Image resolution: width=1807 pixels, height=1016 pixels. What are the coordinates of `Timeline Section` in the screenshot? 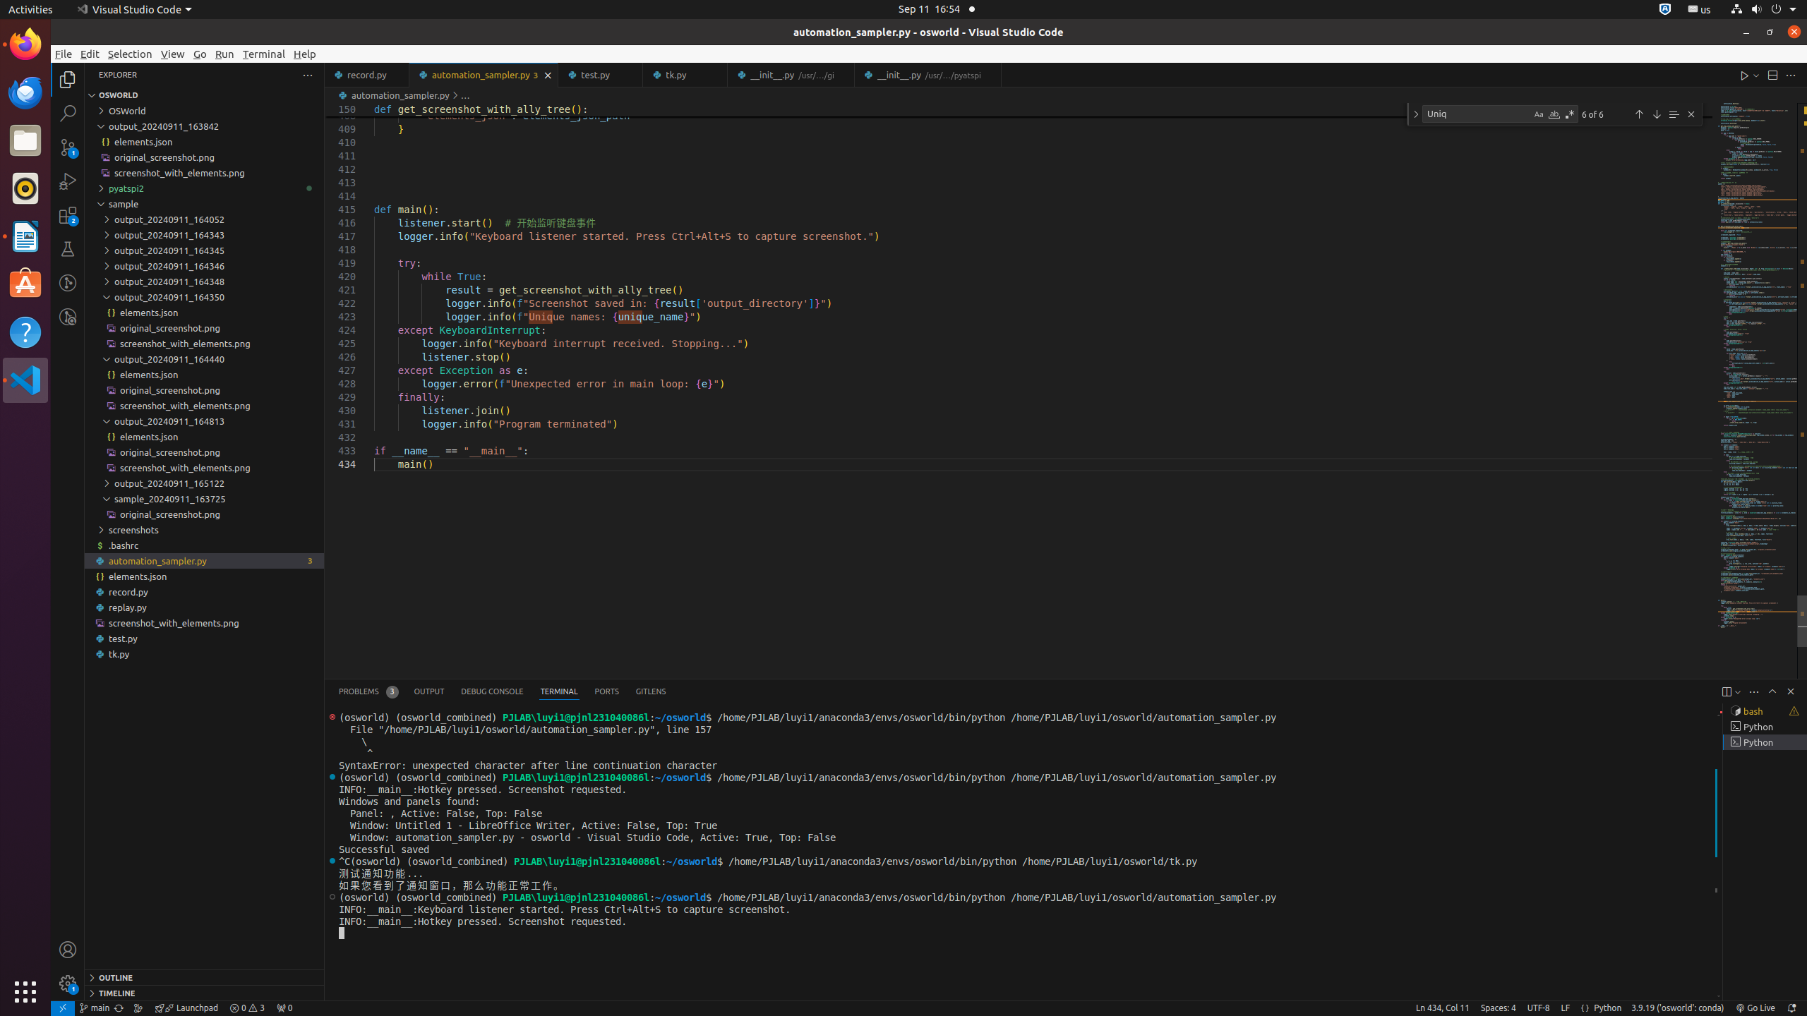 It's located at (205, 993).